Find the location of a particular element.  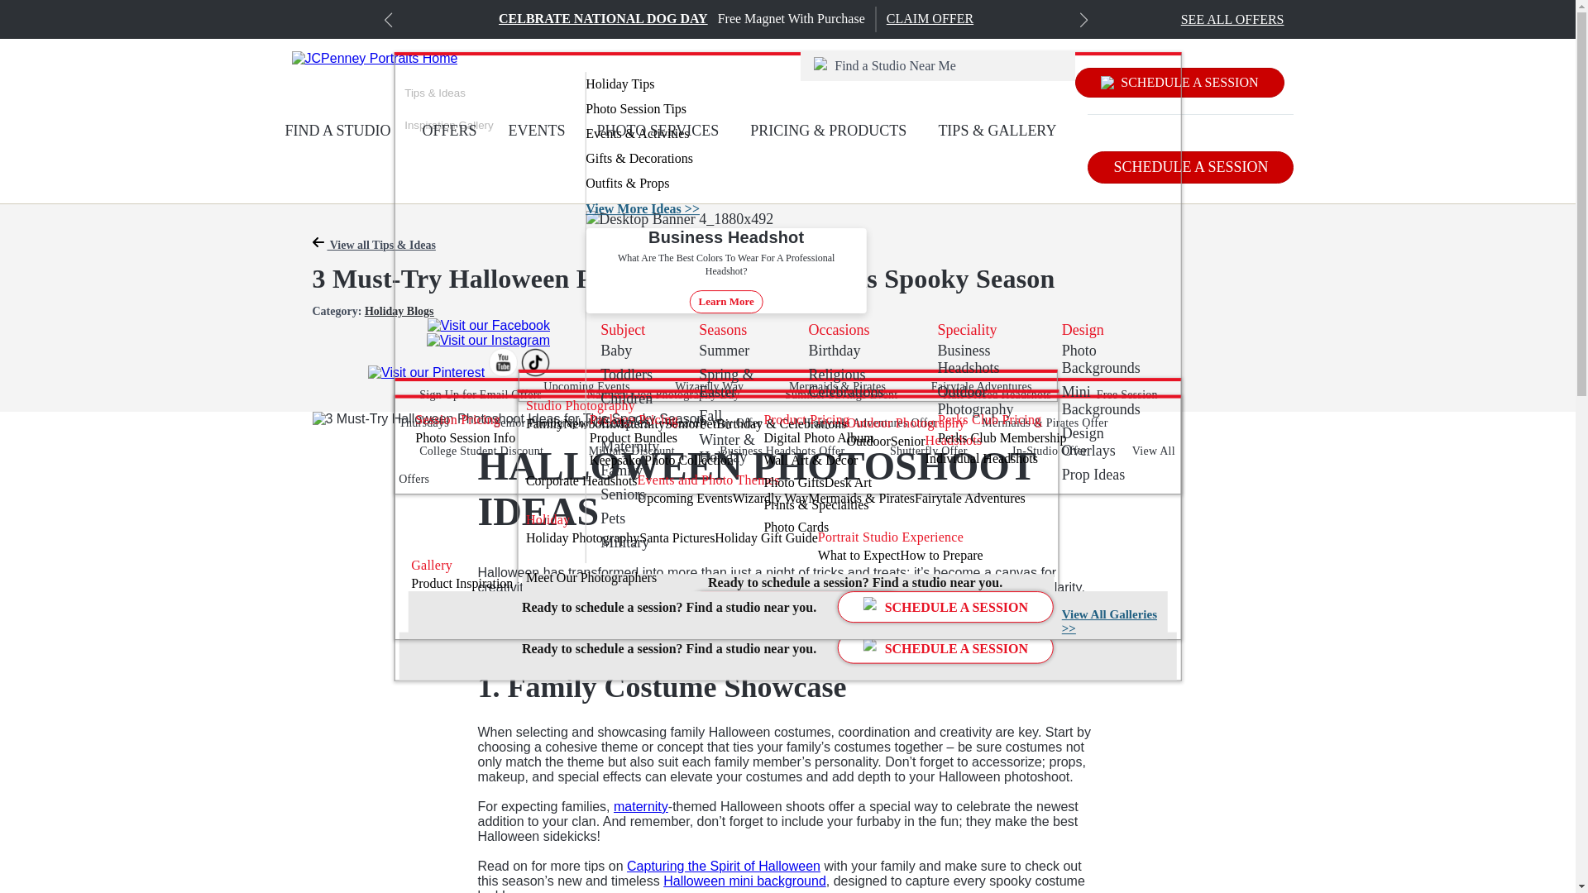

EVENTS is located at coordinates (536, 131).